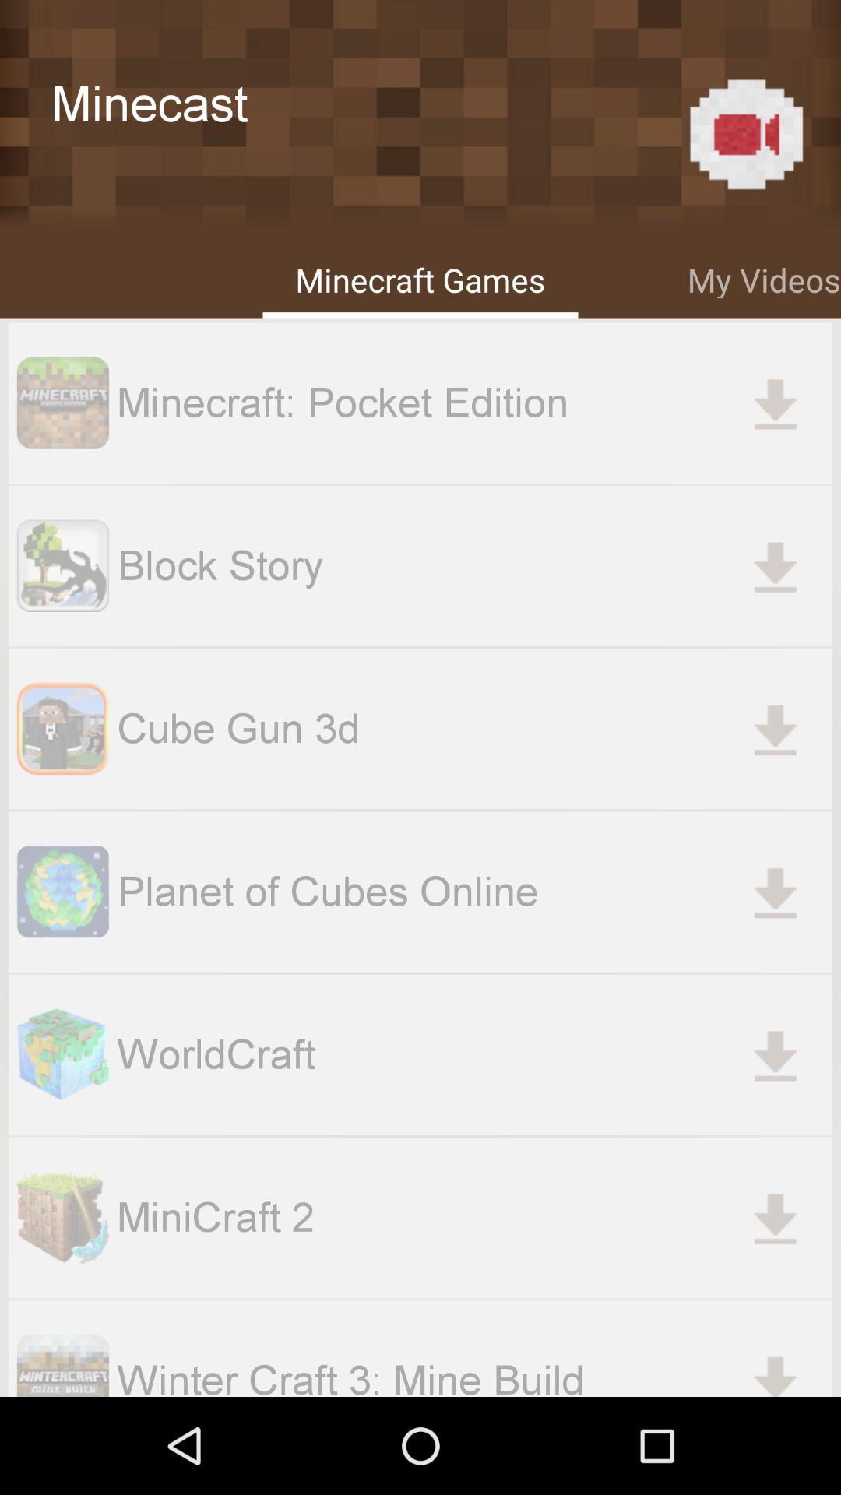 The height and width of the screenshot is (1495, 841). Describe the element at coordinates (62, 1218) in the screenshot. I see `select image to the left of minicraft 2` at that location.